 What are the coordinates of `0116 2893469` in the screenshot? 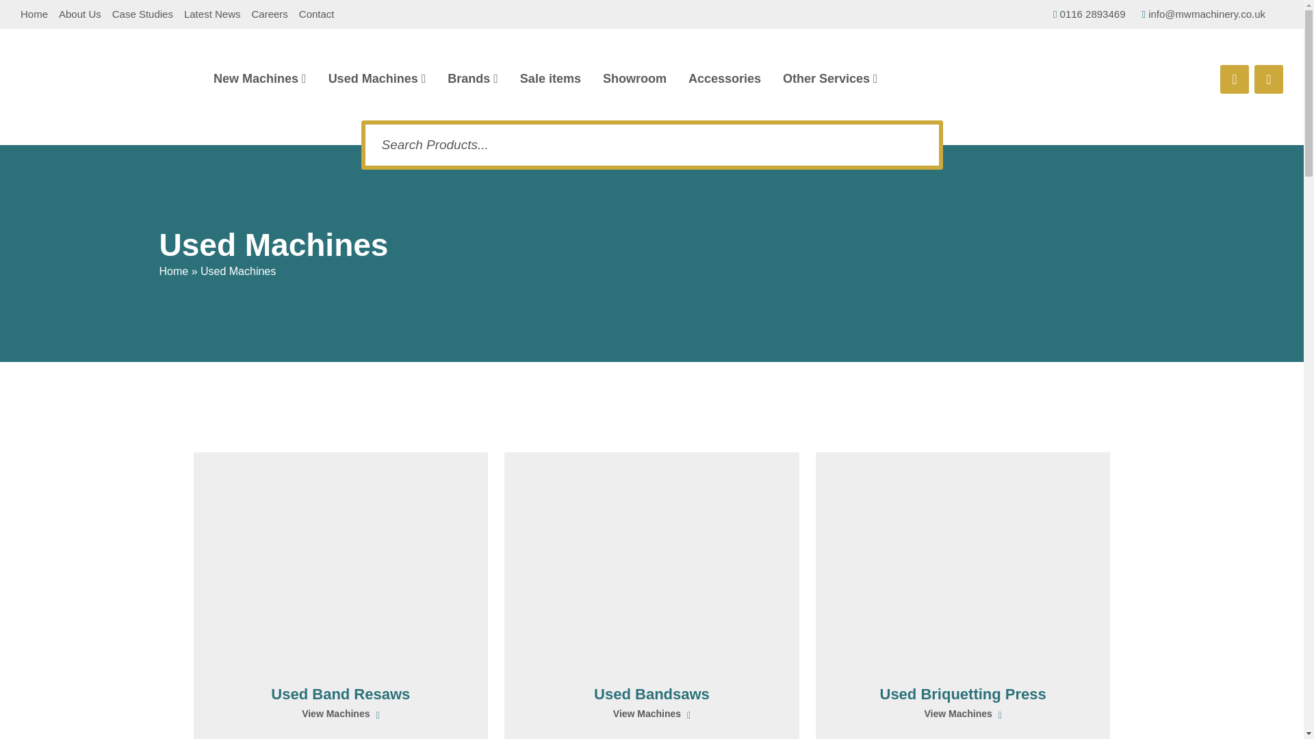 It's located at (1090, 14).